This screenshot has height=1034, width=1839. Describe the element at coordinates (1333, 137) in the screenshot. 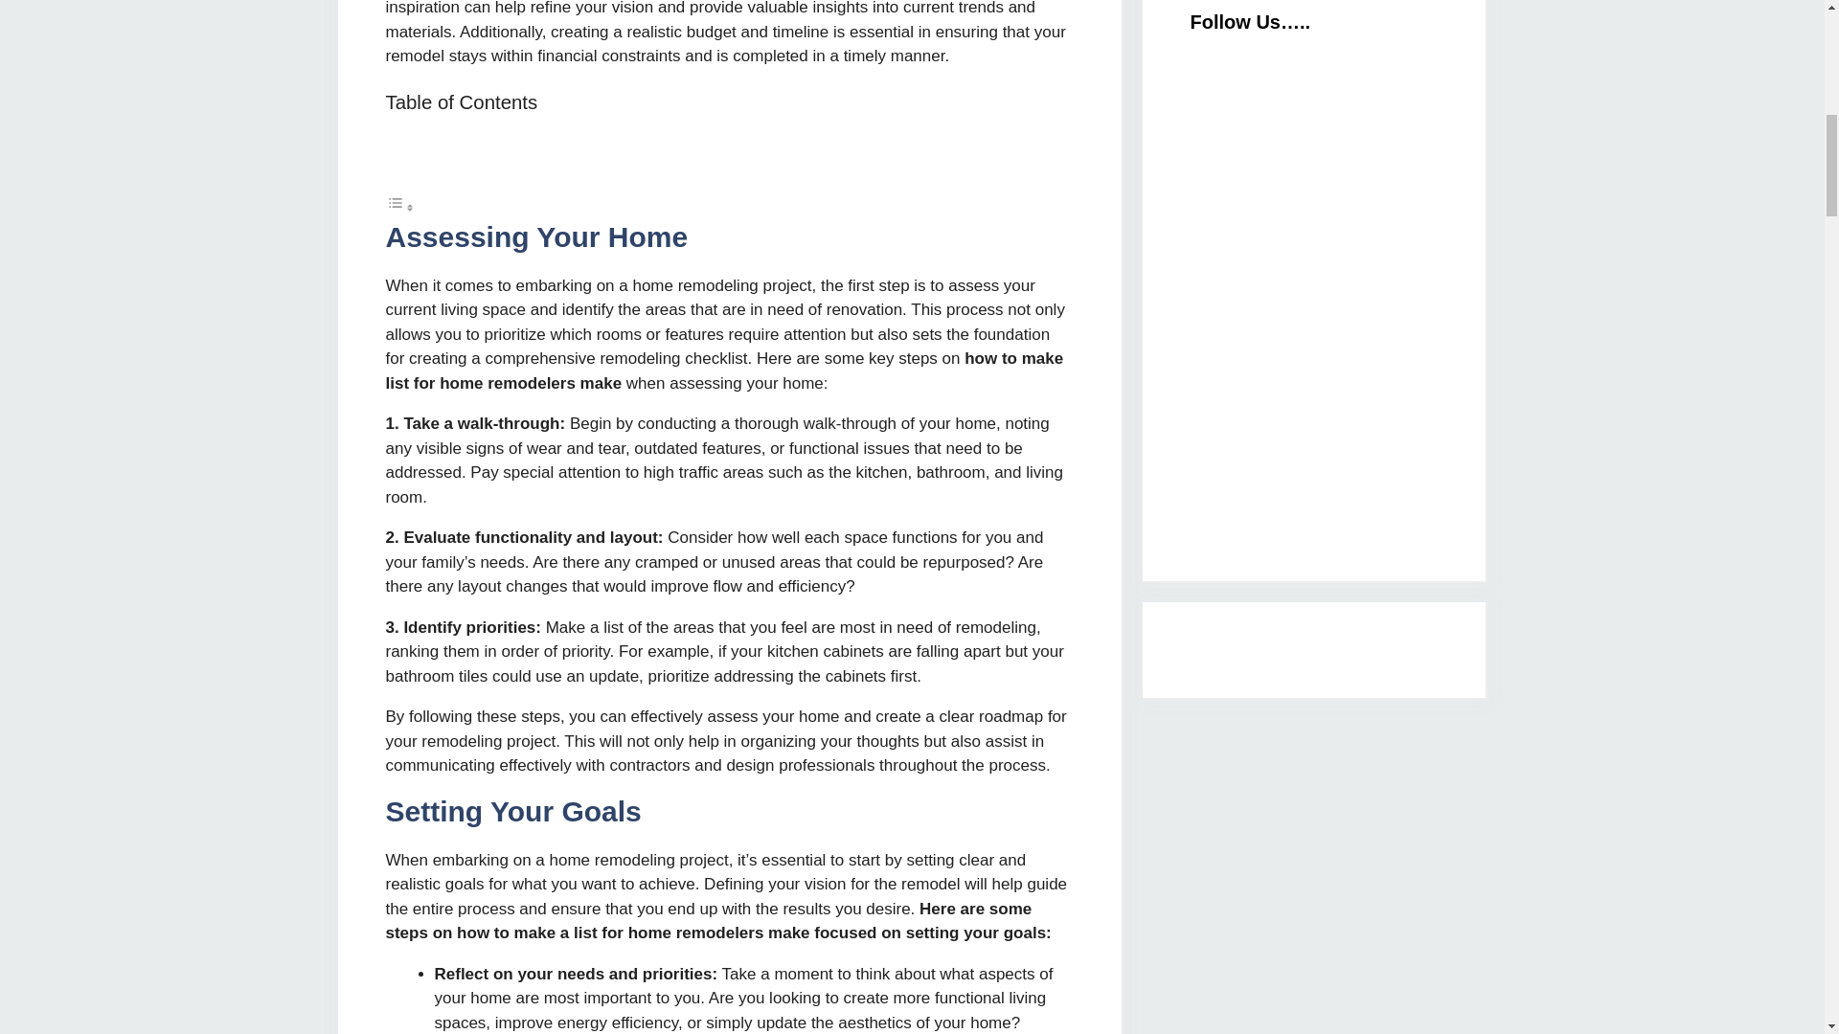

I see `Email` at that location.